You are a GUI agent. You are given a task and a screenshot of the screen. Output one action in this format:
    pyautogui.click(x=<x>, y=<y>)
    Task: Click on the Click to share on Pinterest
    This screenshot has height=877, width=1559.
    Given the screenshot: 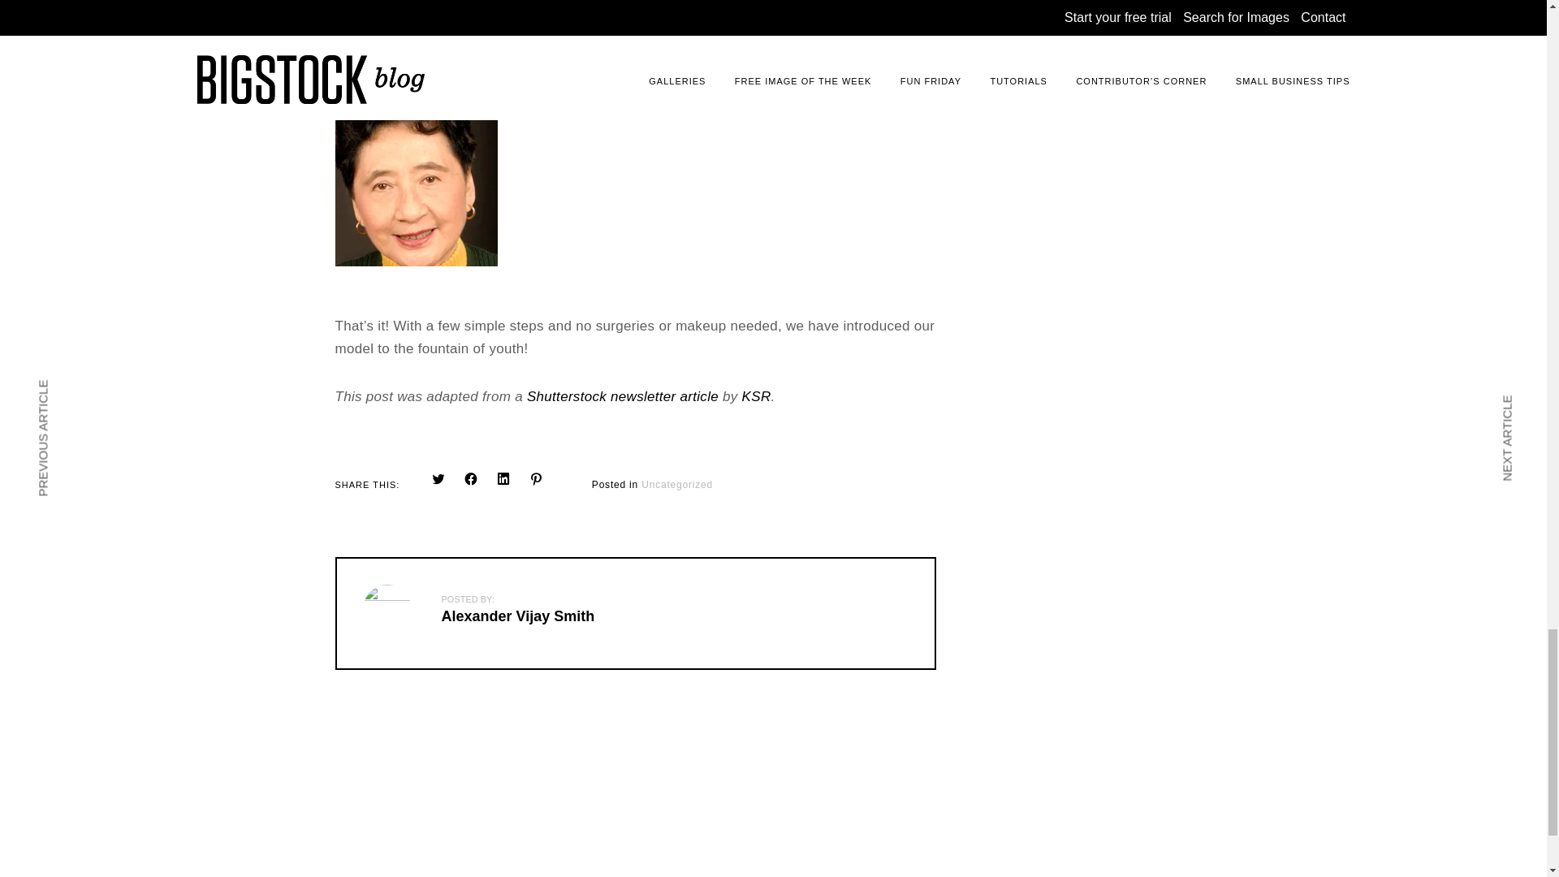 What is the action you would take?
    pyautogui.click(x=535, y=478)
    